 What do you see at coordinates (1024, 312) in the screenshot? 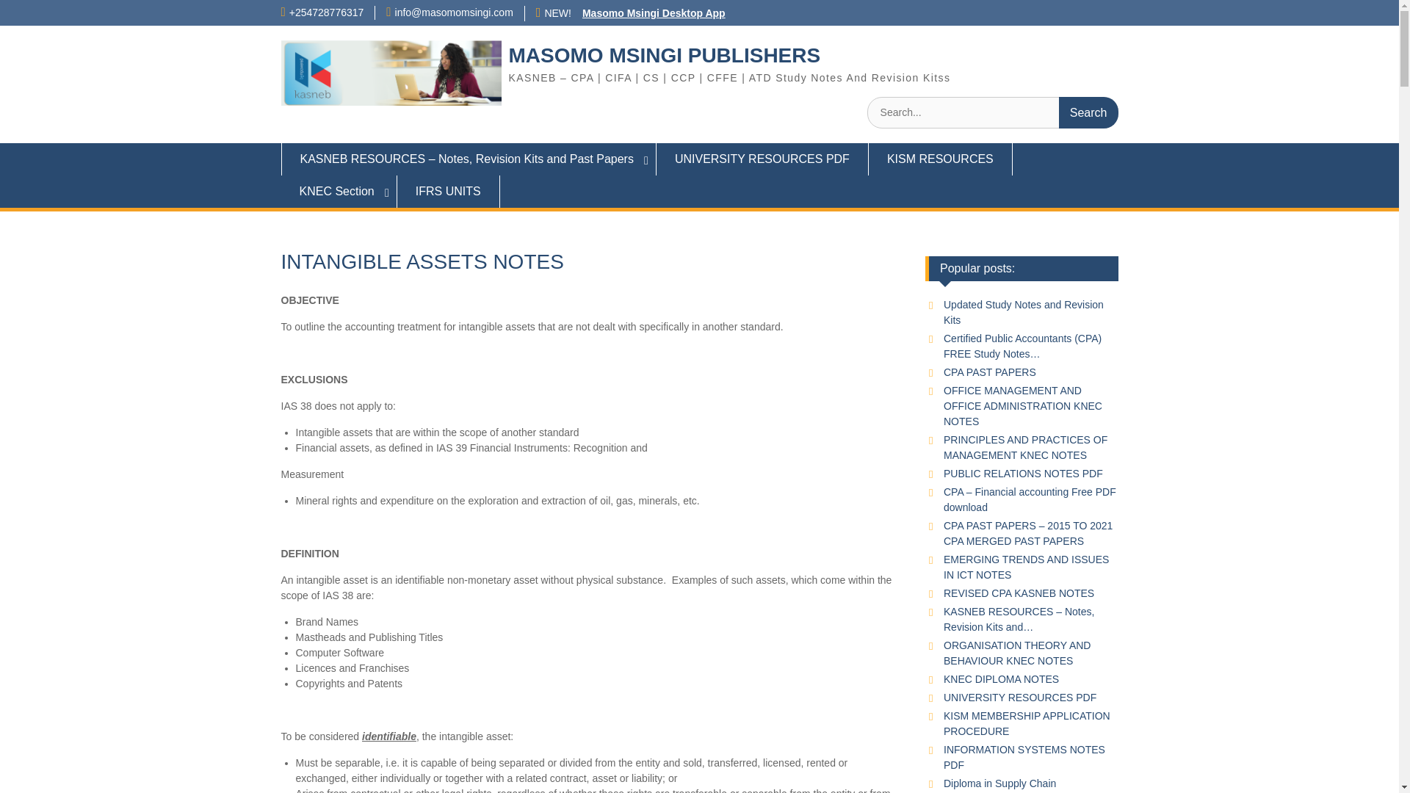
I see `Updated Study Notes and Revision Kits` at bounding box center [1024, 312].